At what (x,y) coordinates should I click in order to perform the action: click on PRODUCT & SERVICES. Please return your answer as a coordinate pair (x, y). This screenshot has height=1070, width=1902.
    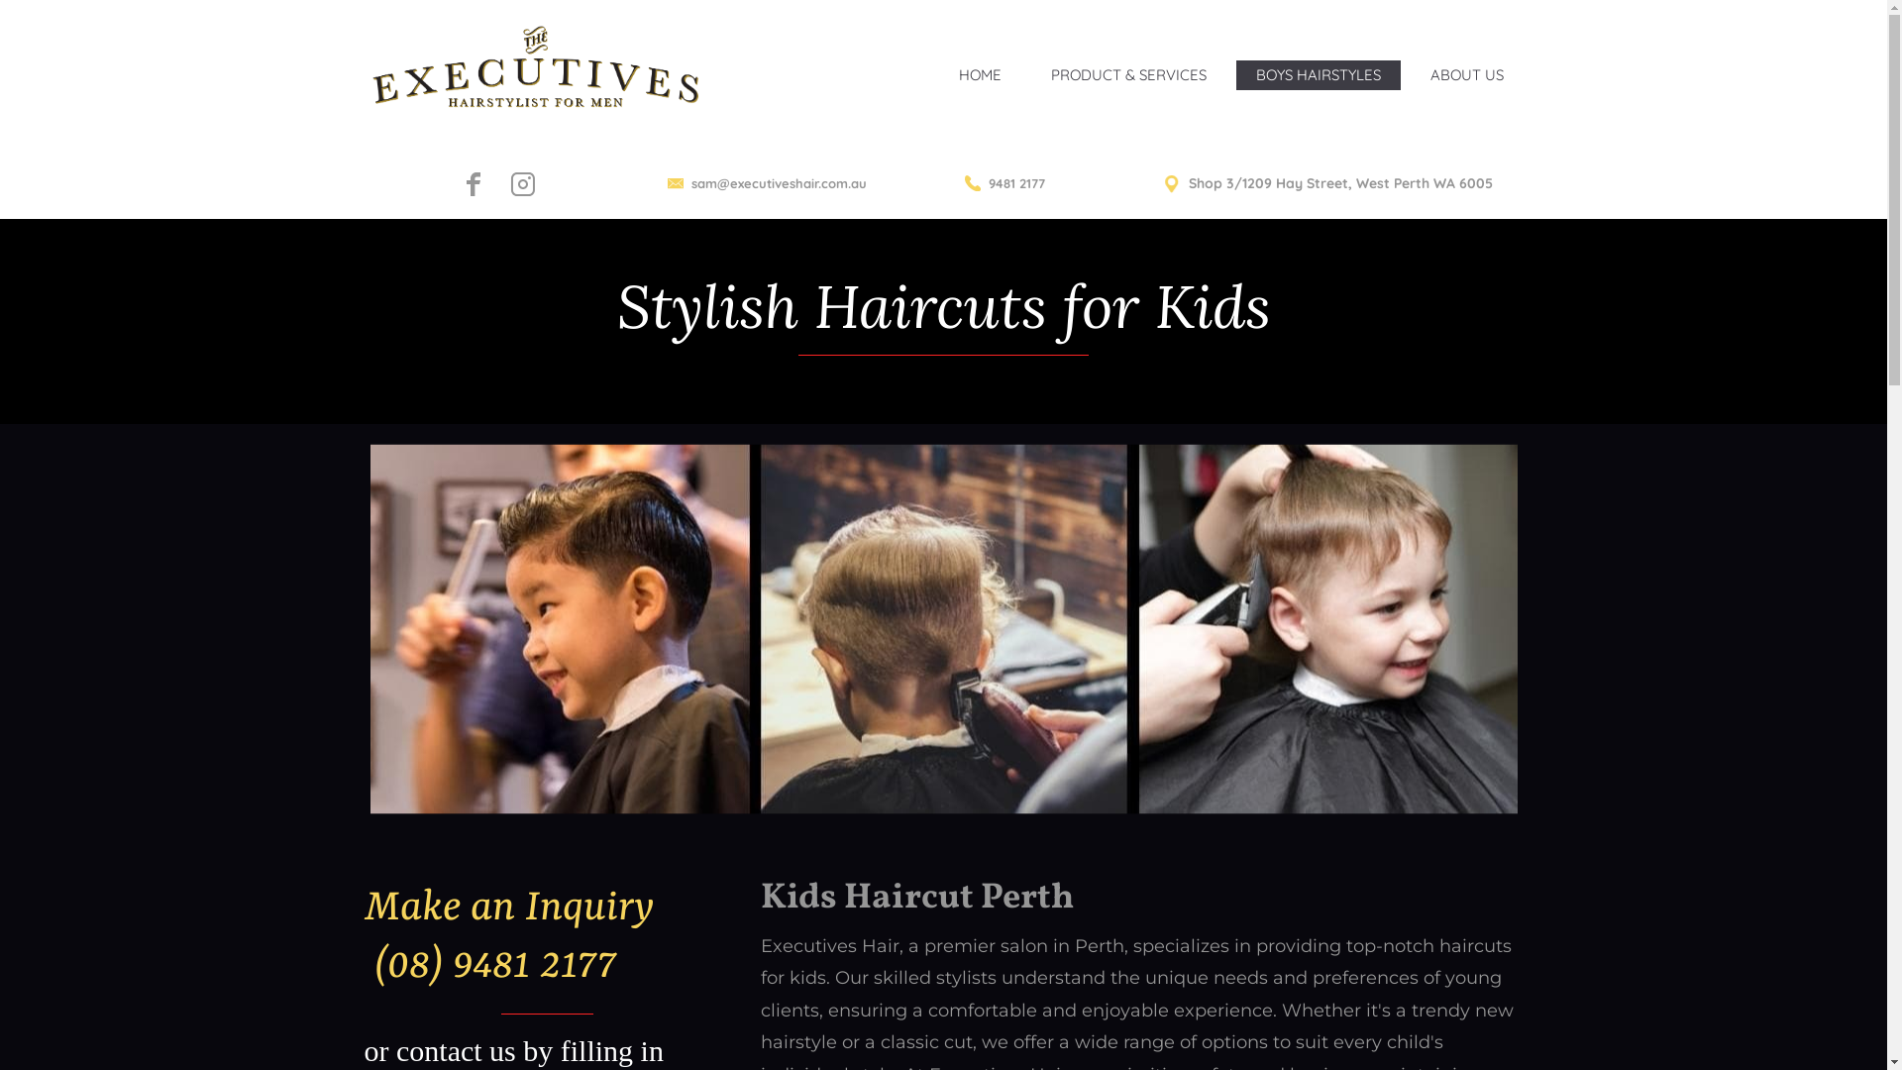
    Looking at the image, I should click on (1127, 74).